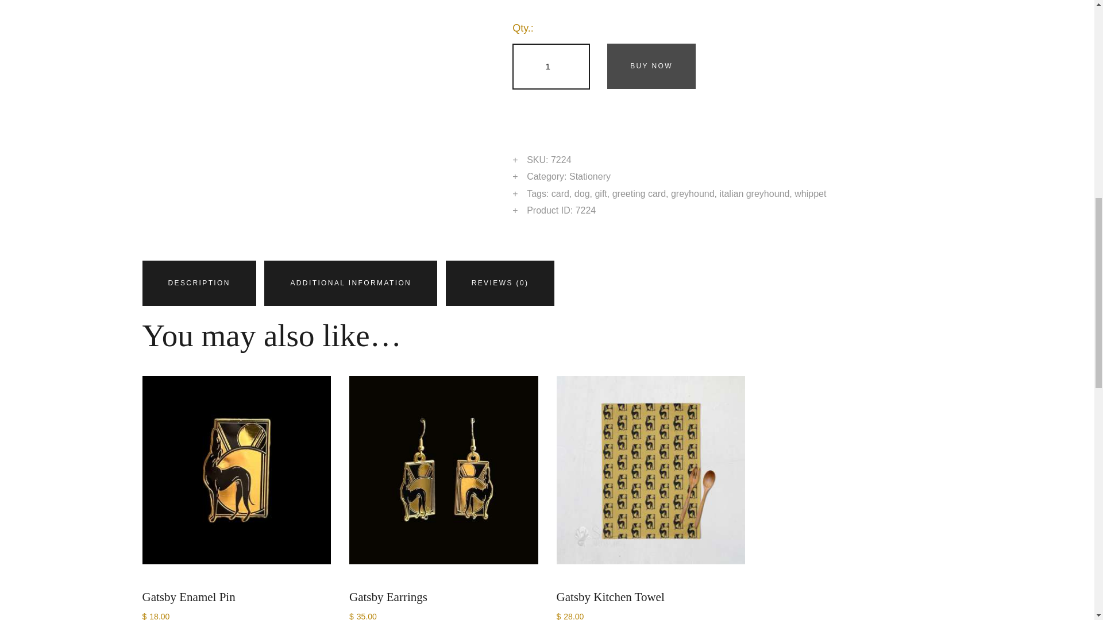  I want to click on BUY NOW, so click(651, 66).